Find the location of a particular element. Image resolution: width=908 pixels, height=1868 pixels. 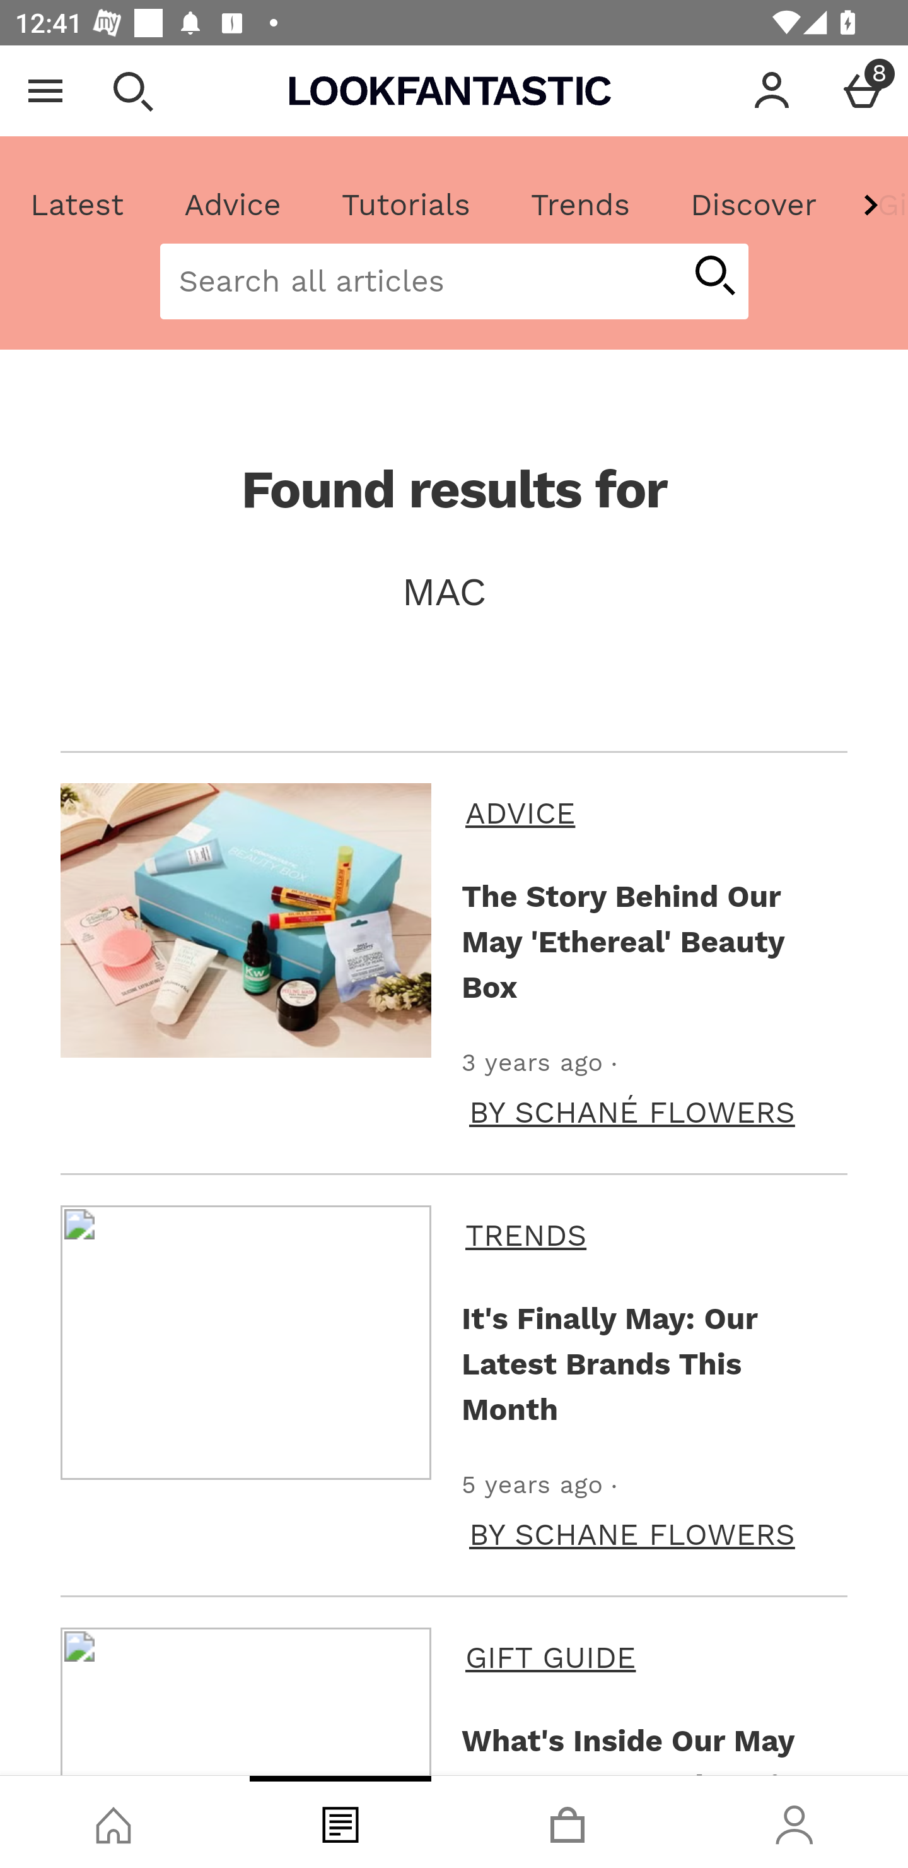

Discover is located at coordinates (753, 205).